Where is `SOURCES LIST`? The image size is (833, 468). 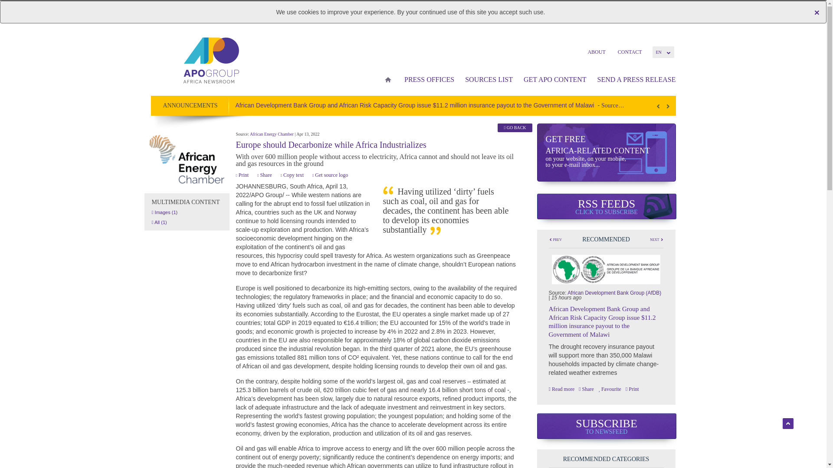
SOURCES LIST is located at coordinates (488, 80).